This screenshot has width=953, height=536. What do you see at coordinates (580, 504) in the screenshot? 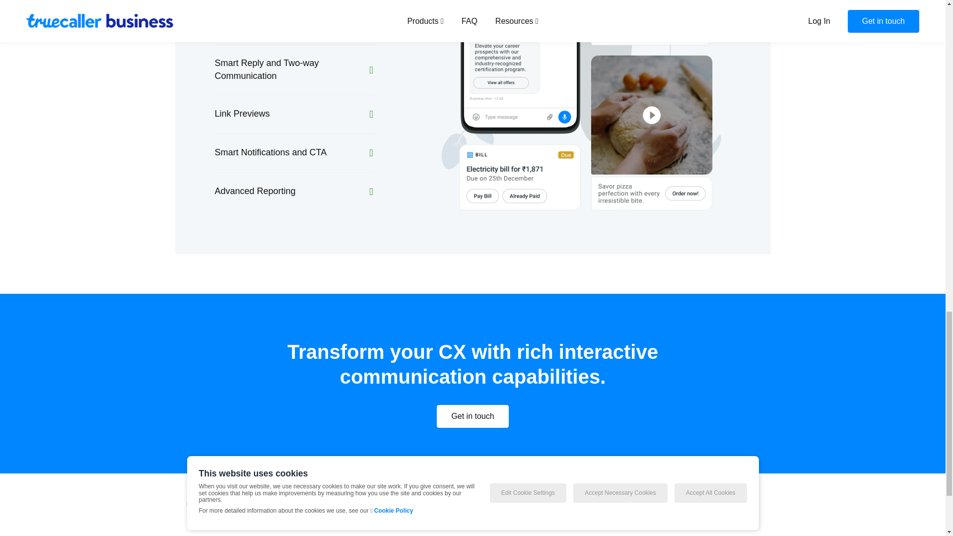
I see `Truecaller Enterprise Terms` at bounding box center [580, 504].